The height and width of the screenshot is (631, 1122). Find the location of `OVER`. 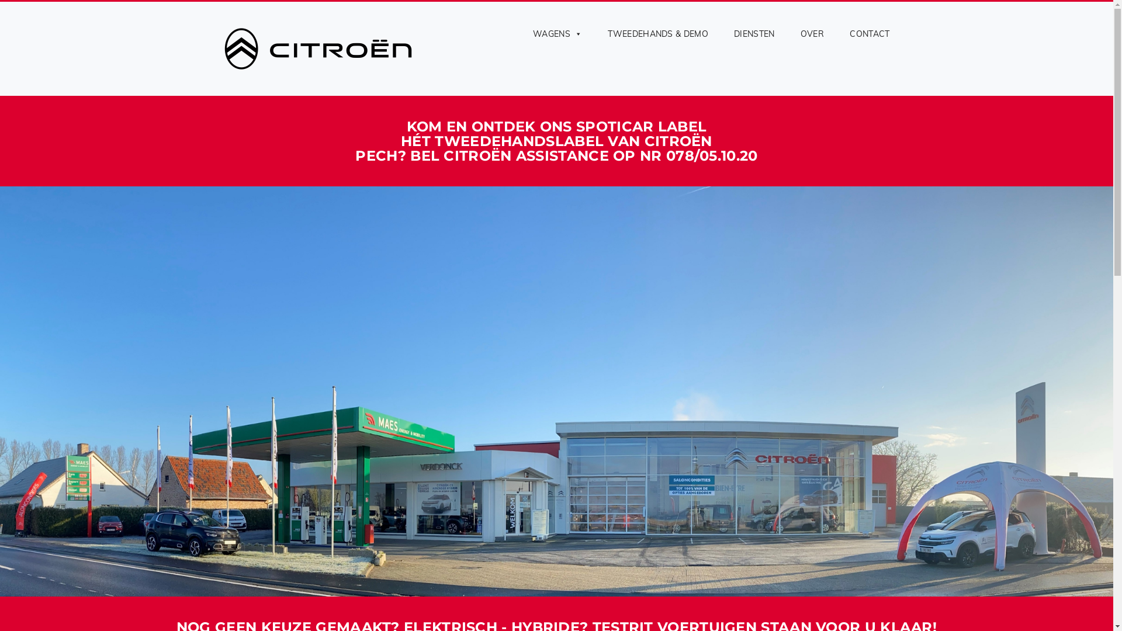

OVER is located at coordinates (812, 34).